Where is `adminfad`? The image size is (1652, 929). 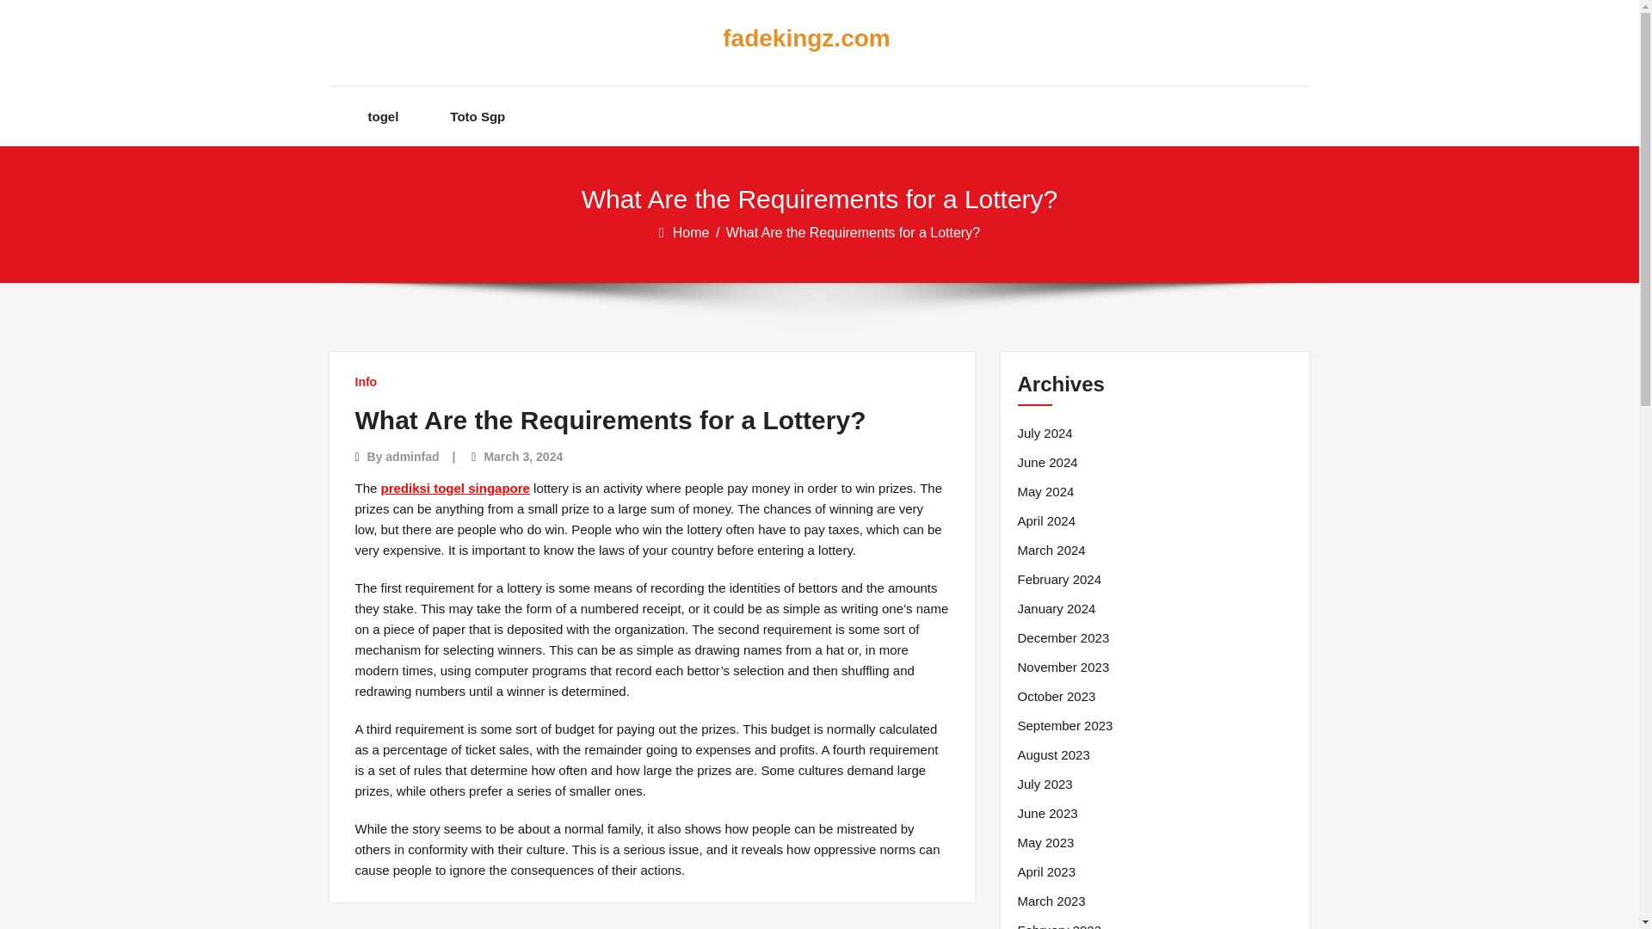
adminfad is located at coordinates (411, 456).